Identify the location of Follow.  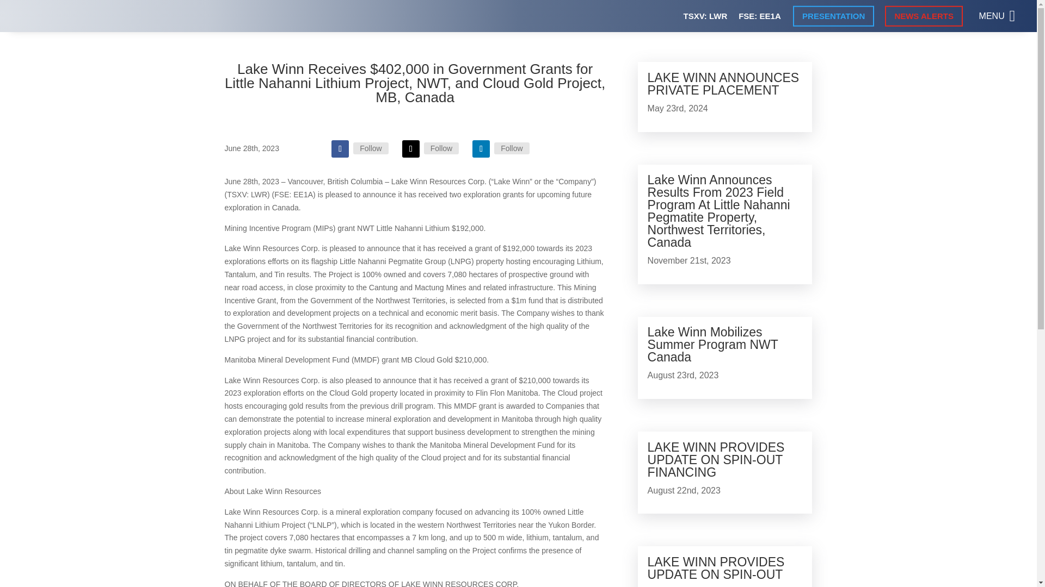
(411, 149).